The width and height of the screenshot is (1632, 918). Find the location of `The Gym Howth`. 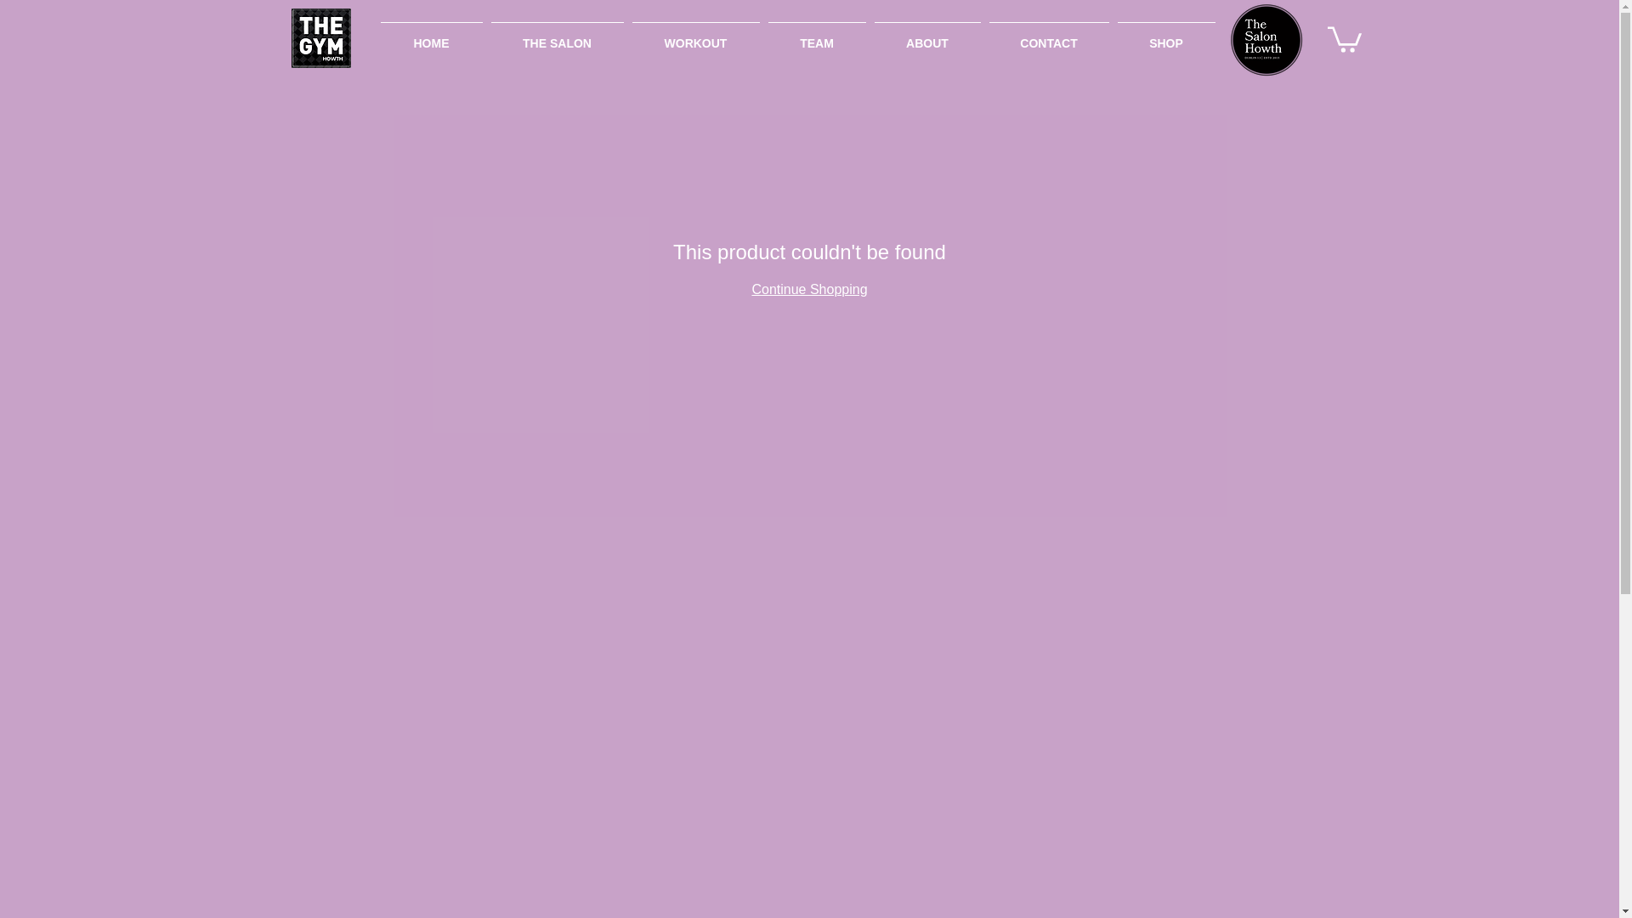

The Gym Howth is located at coordinates (320, 37).